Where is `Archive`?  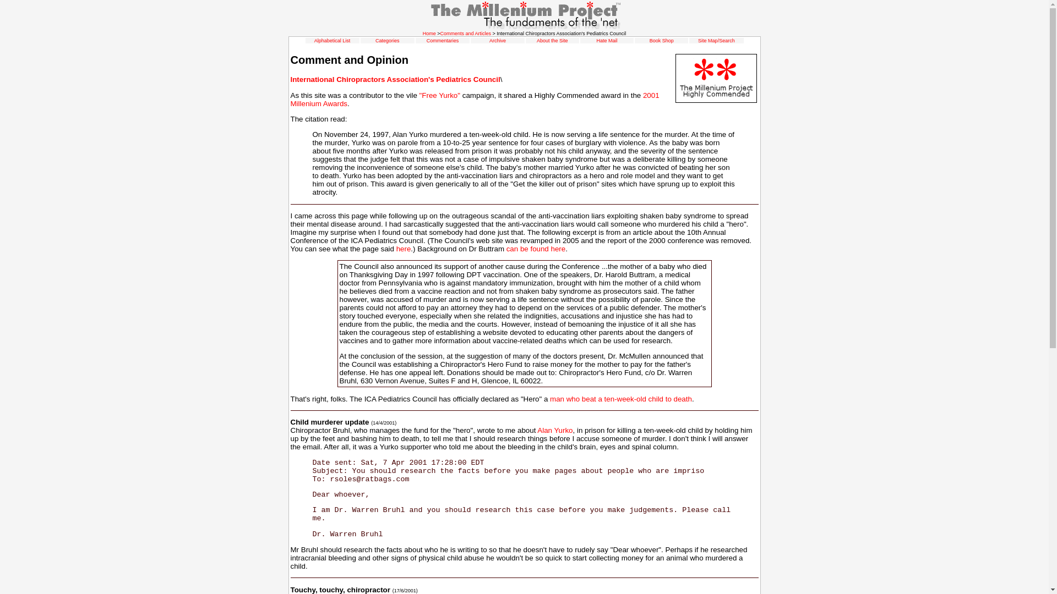 Archive is located at coordinates (498, 41).